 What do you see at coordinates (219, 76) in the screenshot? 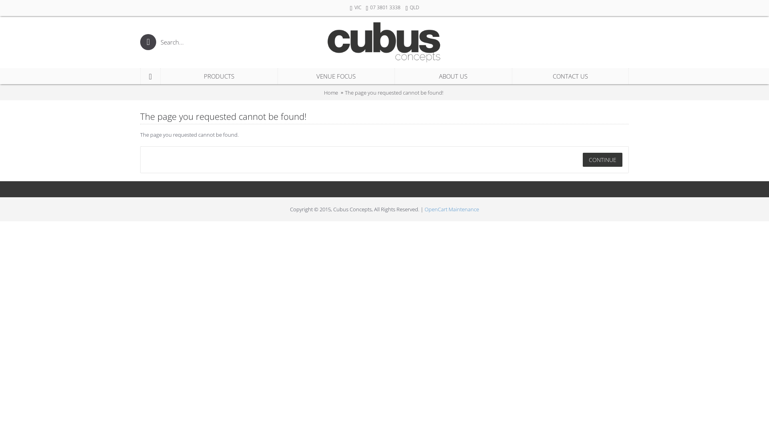
I see `PRODUCTS` at bounding box center [219, 76].